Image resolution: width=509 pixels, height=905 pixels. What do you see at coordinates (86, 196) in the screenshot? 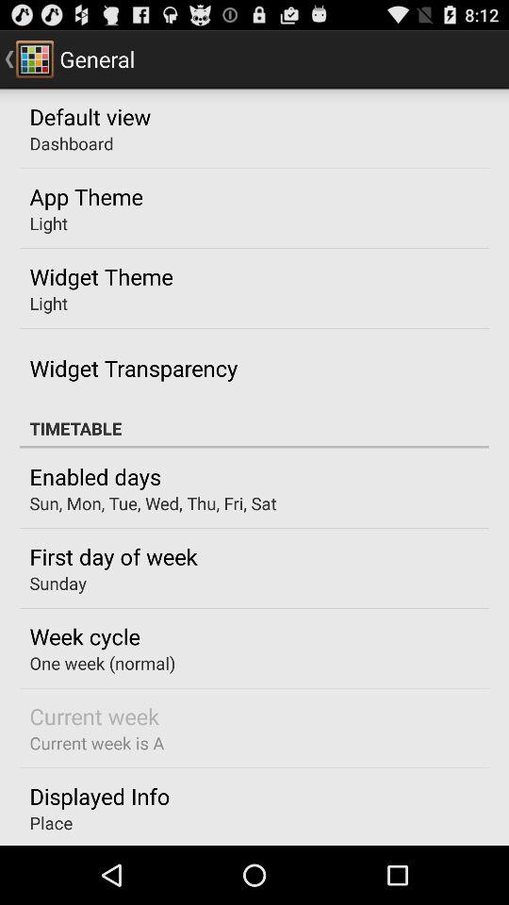
I see `flip to app theme icon` at bounding box center [86, 196].